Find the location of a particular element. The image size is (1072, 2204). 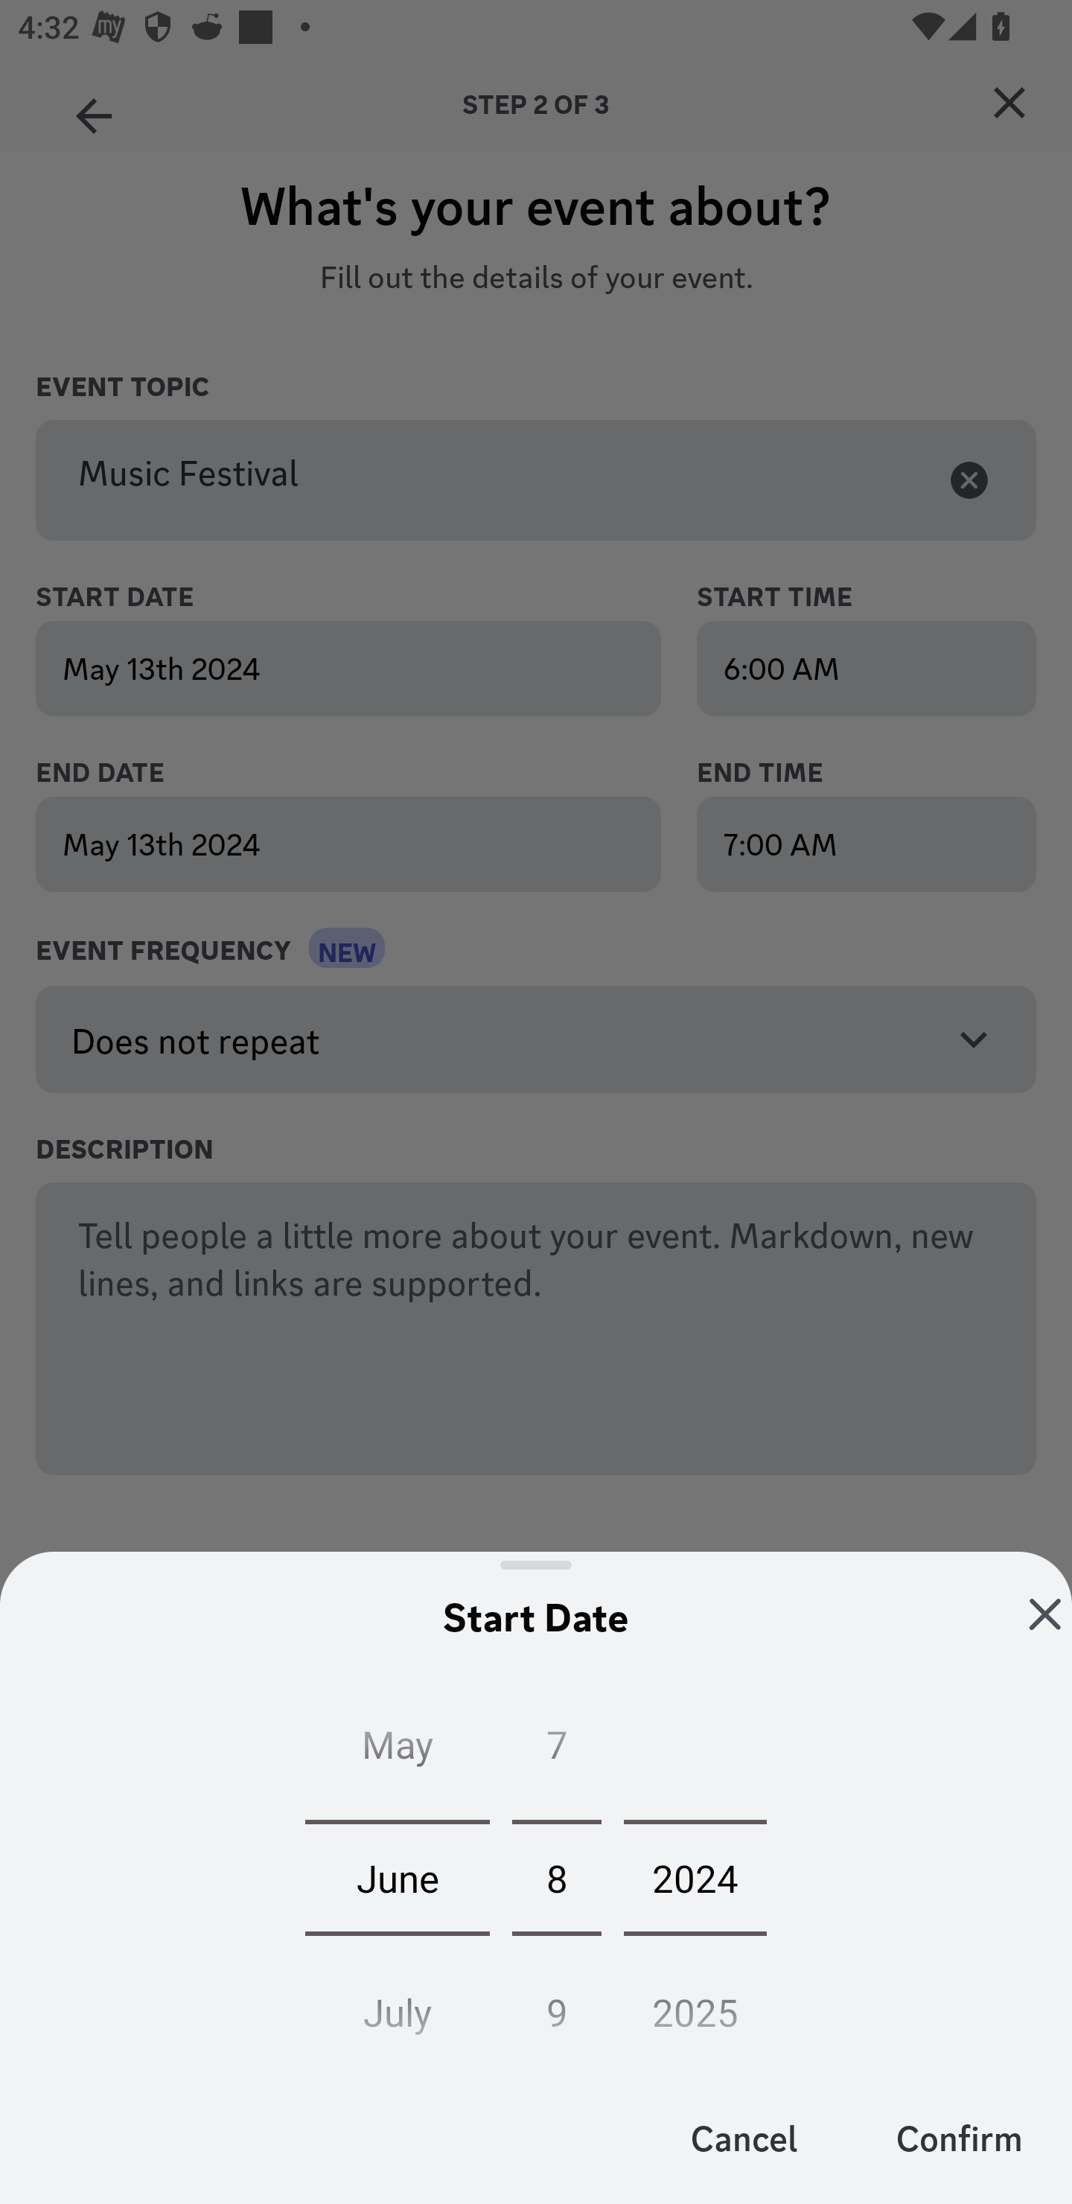

July is located at coordinates (398, 2004).